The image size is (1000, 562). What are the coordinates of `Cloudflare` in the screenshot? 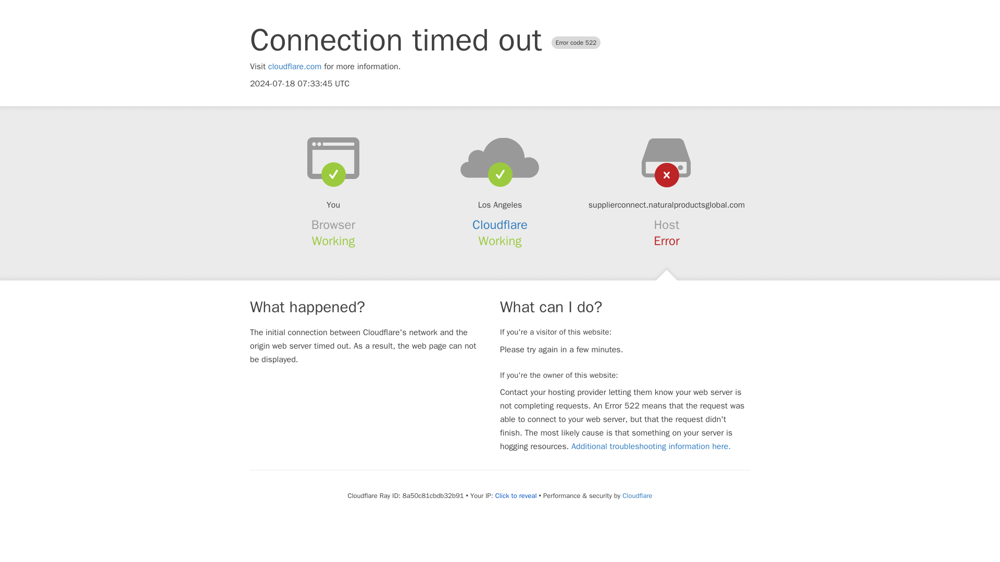 It's located at (500, 225).